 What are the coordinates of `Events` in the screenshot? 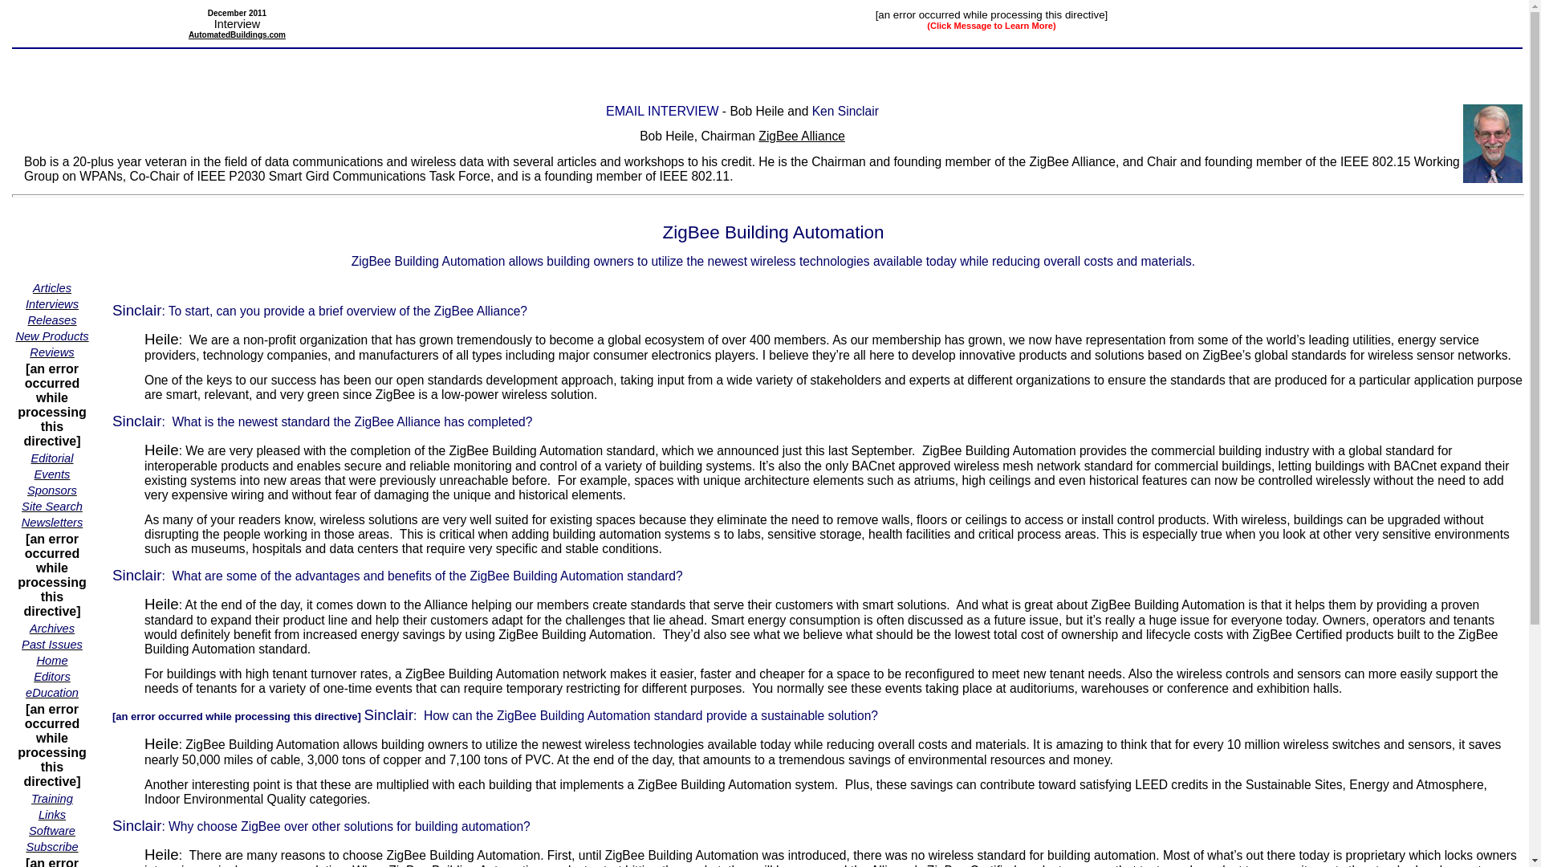 It's located at (52, 474).